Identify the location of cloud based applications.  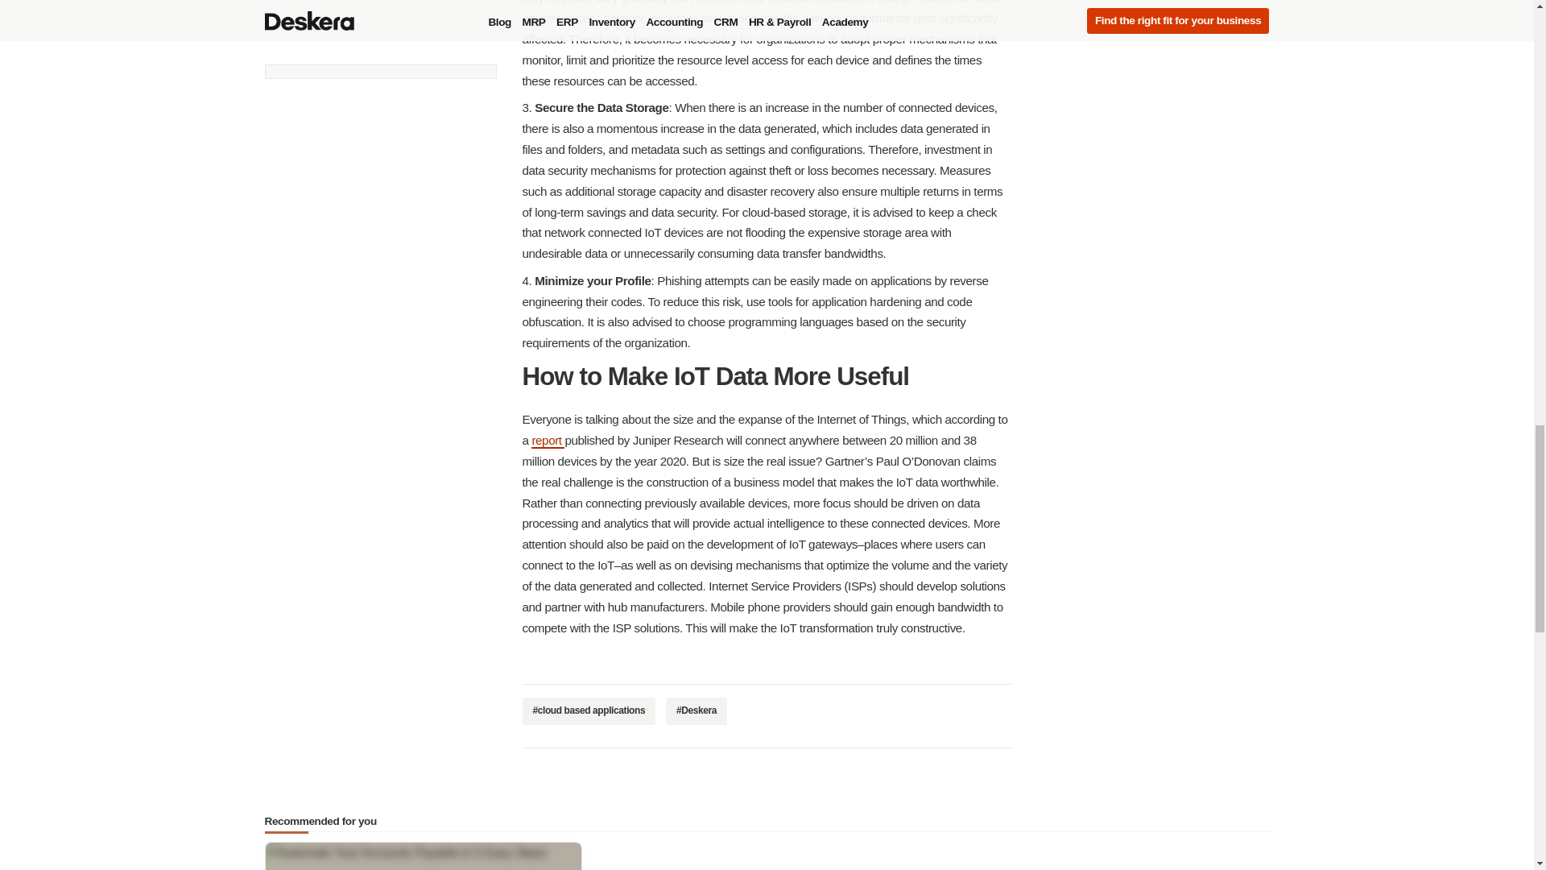
(589, 710).